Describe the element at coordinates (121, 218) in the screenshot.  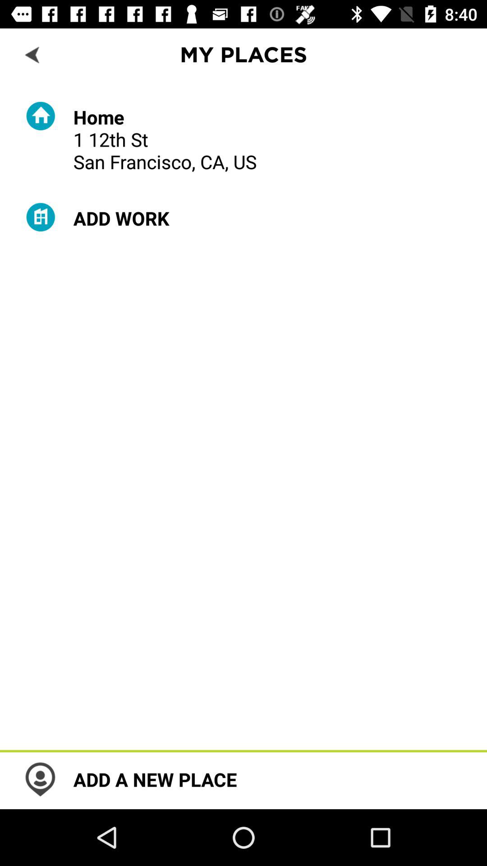
I see `turn on the add work item` at that location.